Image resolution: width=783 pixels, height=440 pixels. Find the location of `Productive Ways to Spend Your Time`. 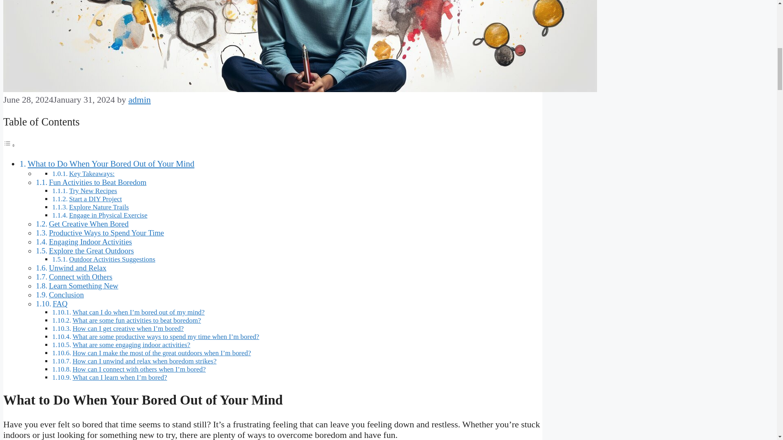

Productive Ways to Spend Your Time is located at coordinates (106, 233).